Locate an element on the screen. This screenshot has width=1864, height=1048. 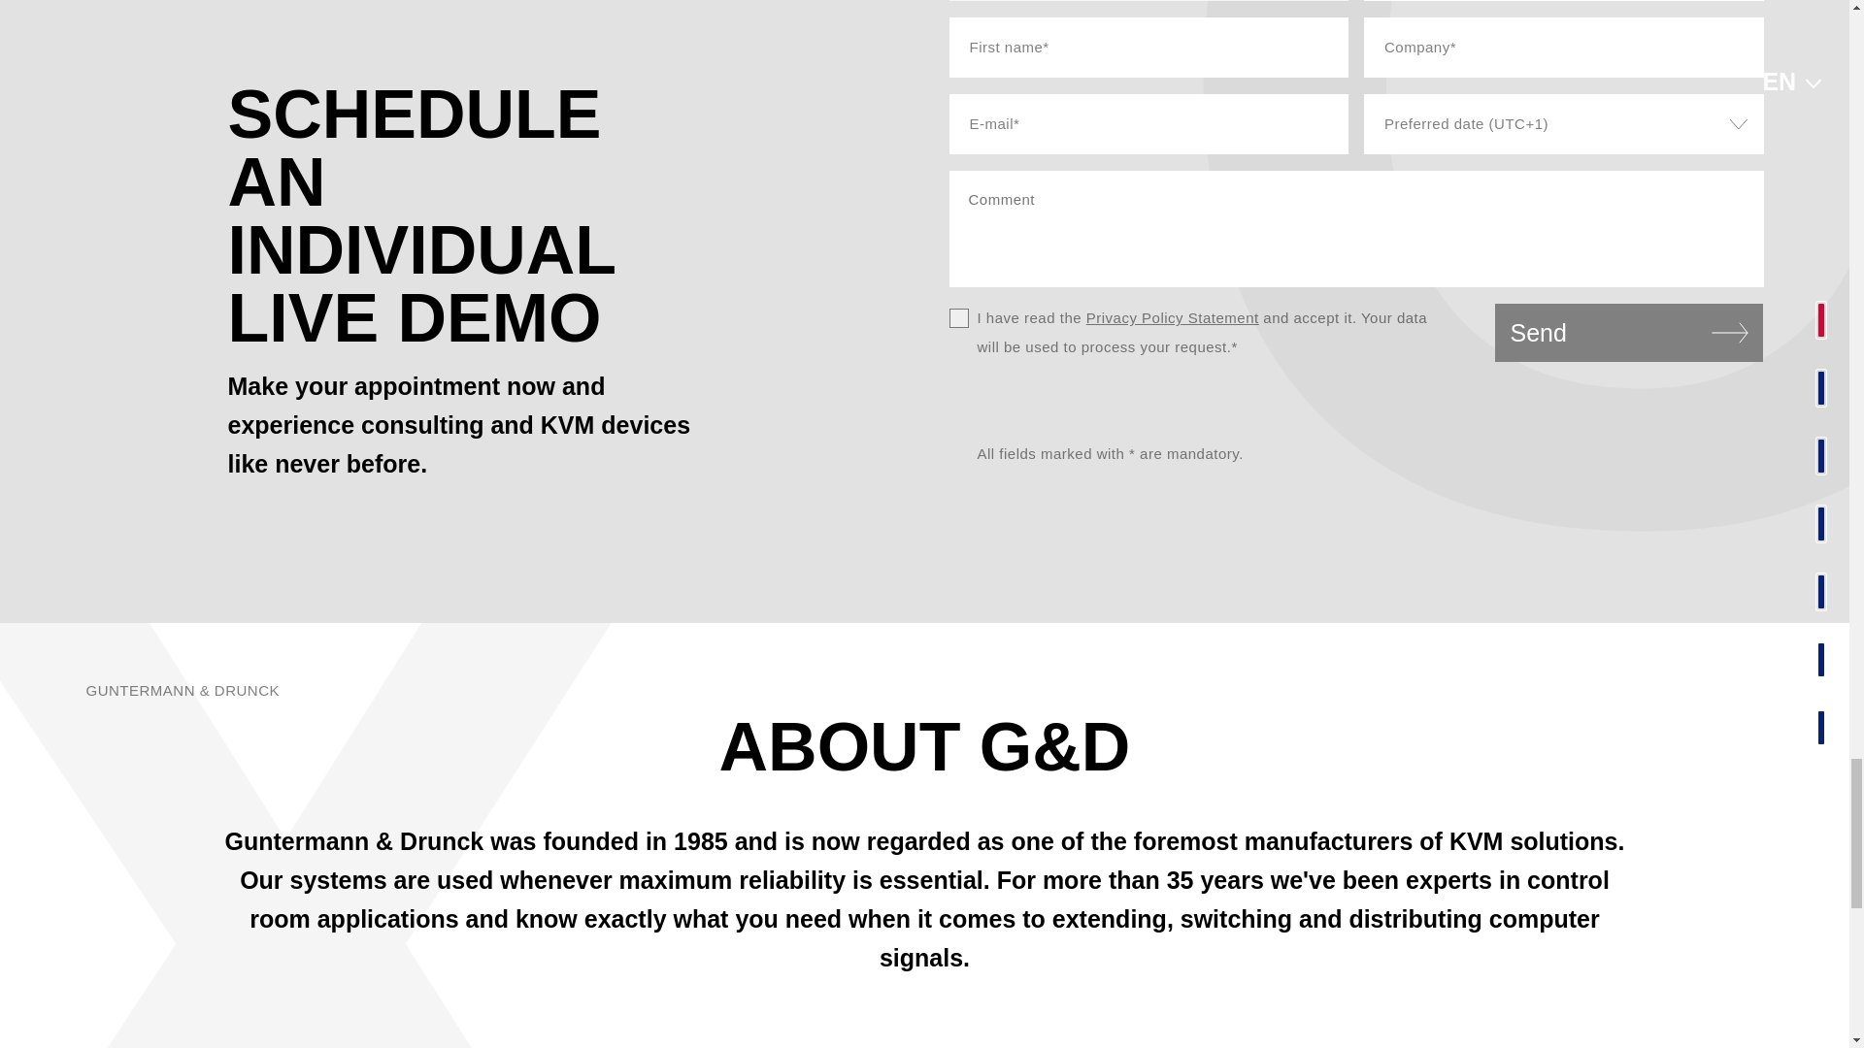
Send is located at coordinates (1629, 332).